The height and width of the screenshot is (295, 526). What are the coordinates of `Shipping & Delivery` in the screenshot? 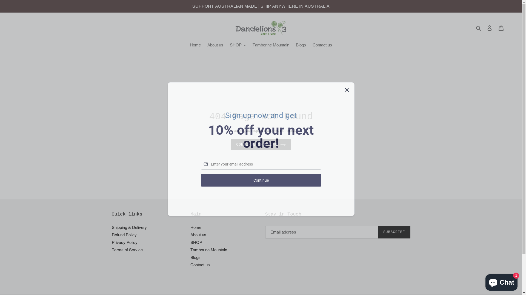 It's located at (129, 227).